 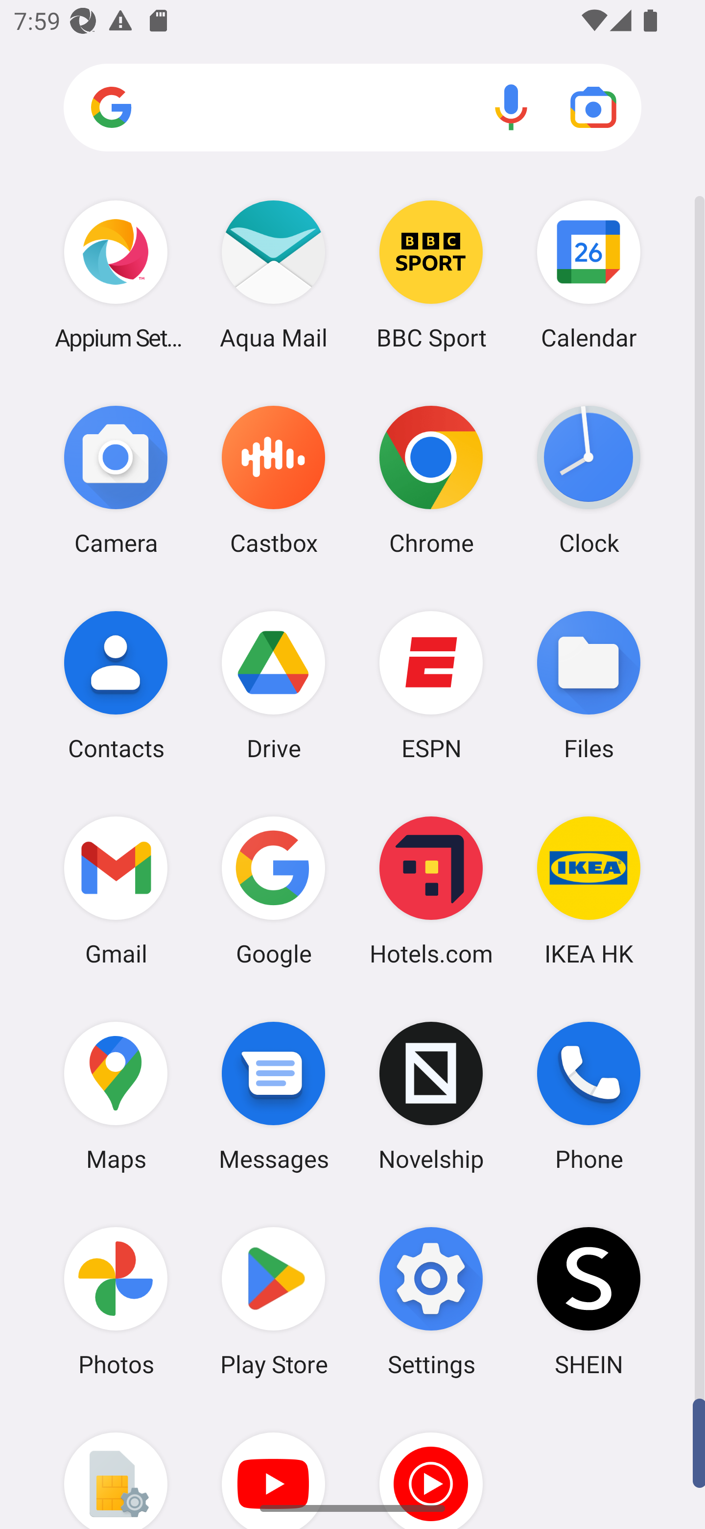 I want to click on Chrome, so click(x=431, y=480).